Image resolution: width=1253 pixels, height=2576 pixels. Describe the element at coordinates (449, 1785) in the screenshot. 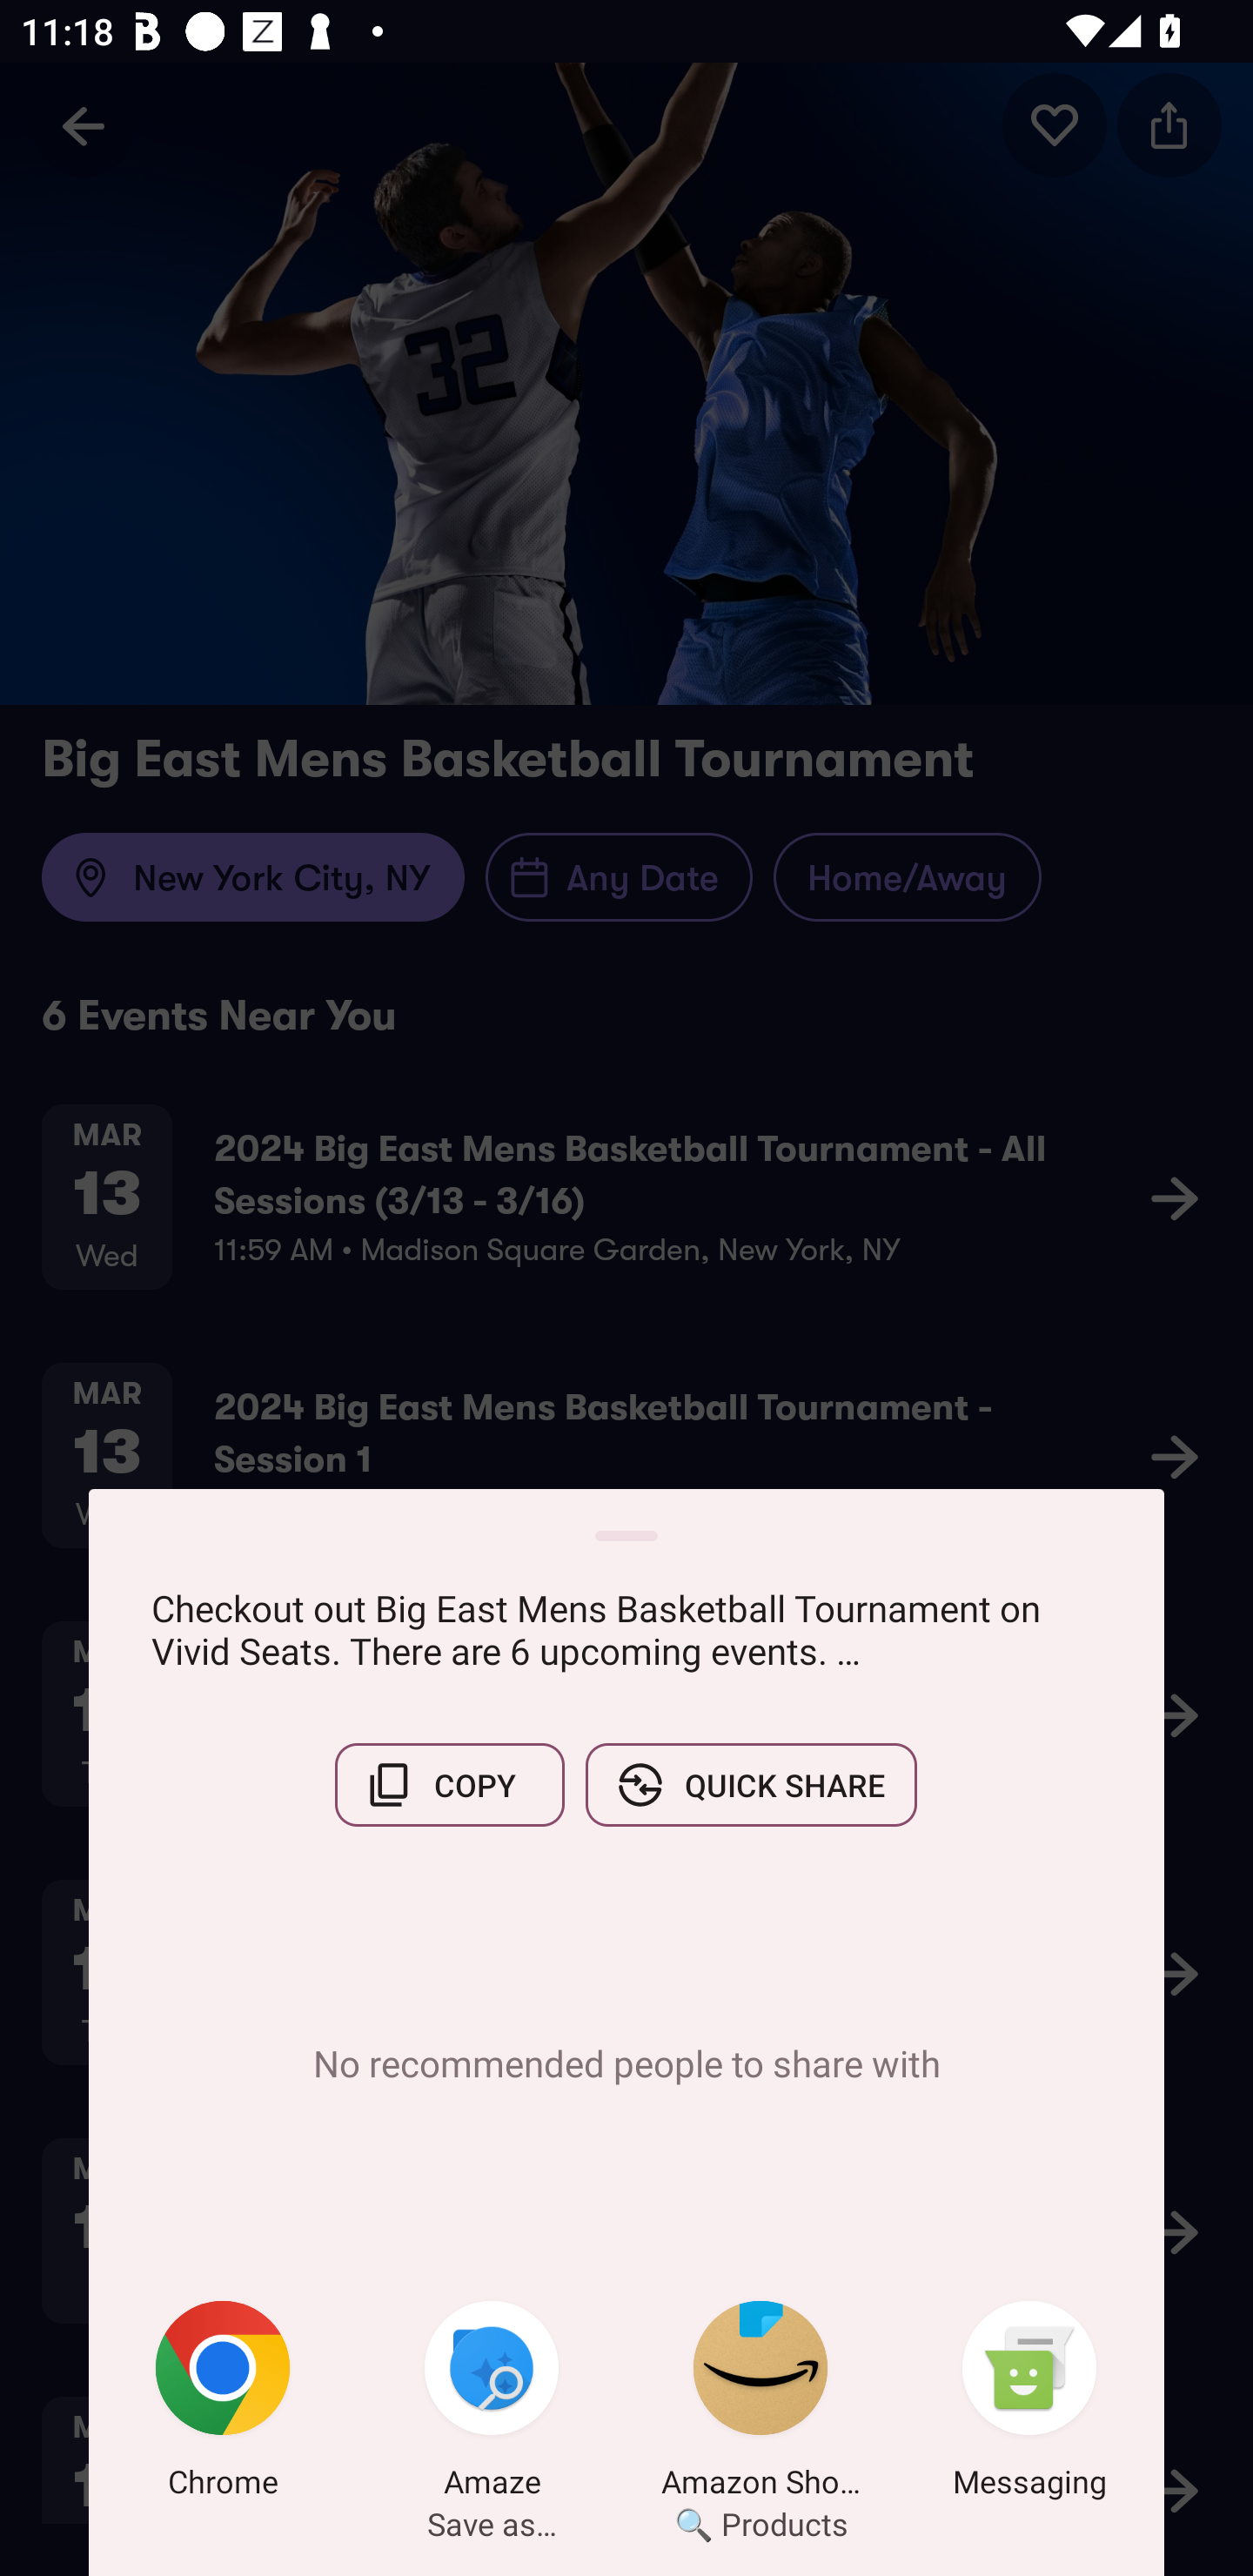

I see `COPY` at that location.